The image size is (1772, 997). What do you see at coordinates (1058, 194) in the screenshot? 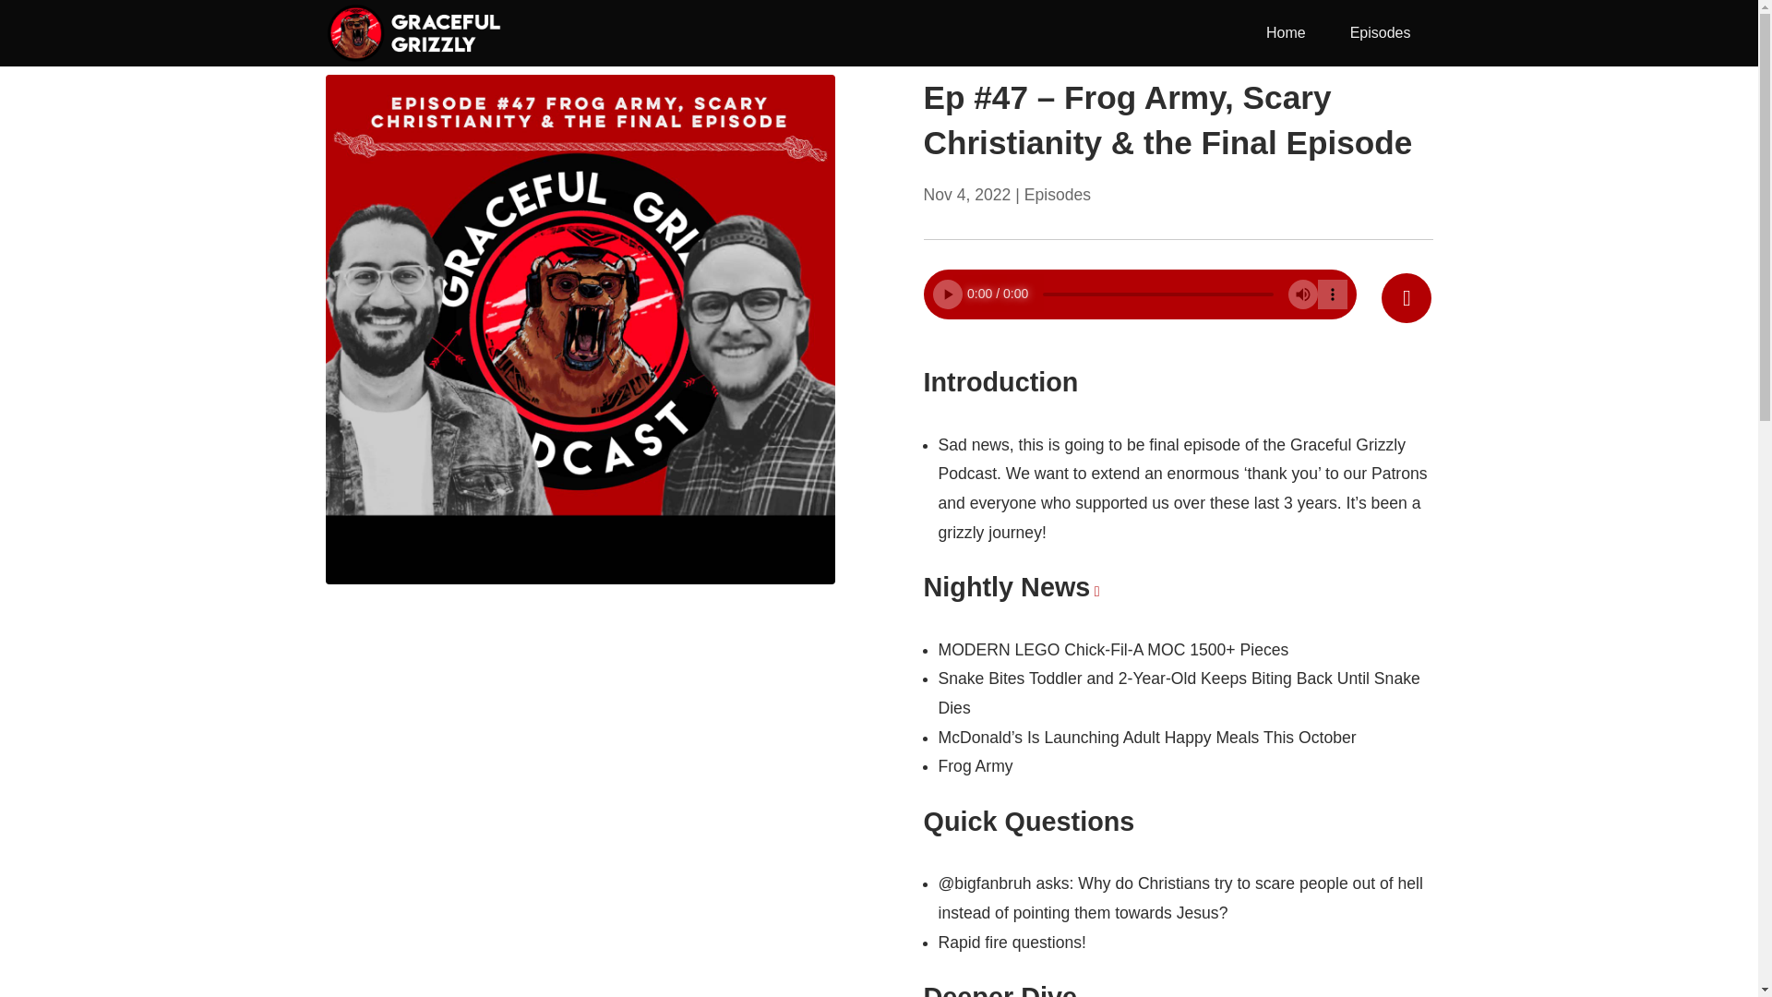
I see `Episodes` at bounding box center [1058, 194].